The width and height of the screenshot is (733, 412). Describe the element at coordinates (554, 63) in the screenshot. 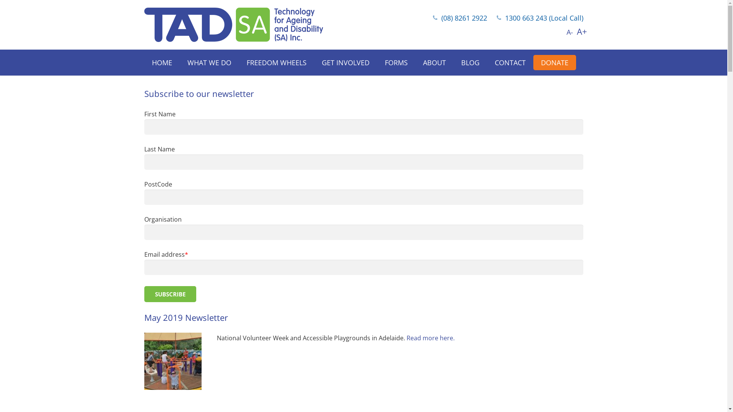

I see `DONATE` at that location.